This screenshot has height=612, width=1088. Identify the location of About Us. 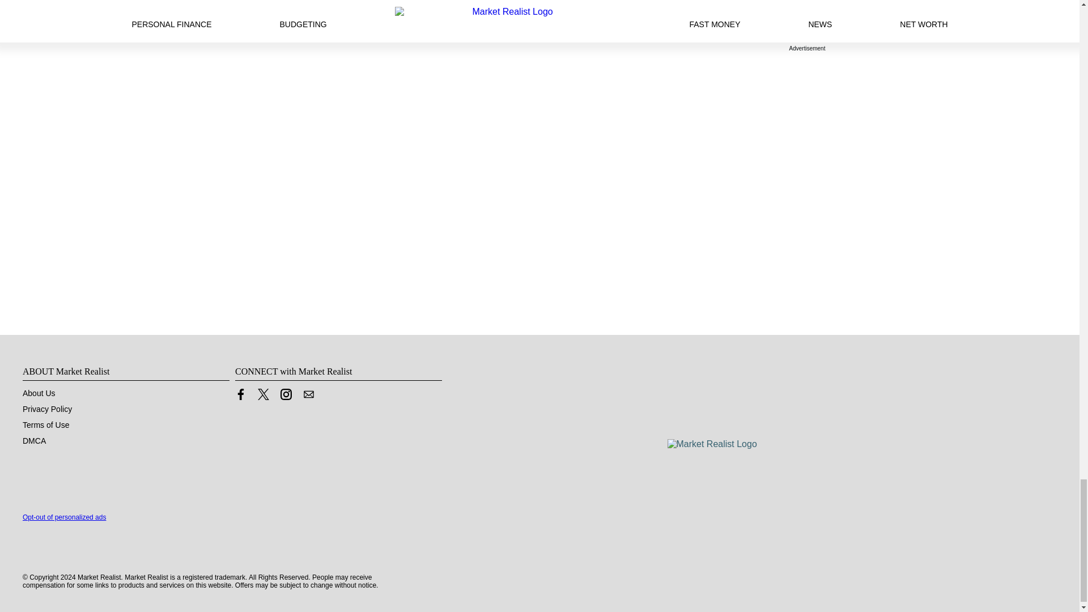
(39, 393).